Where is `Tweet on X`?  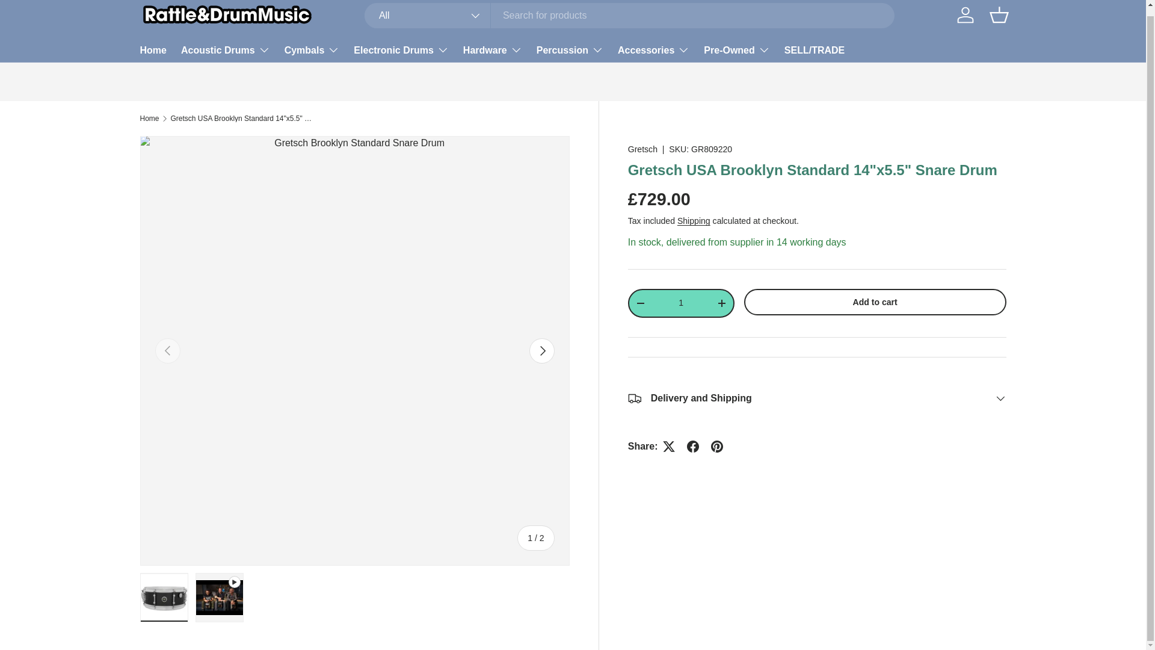 Tweet on X is located at coordinates (669, 447).